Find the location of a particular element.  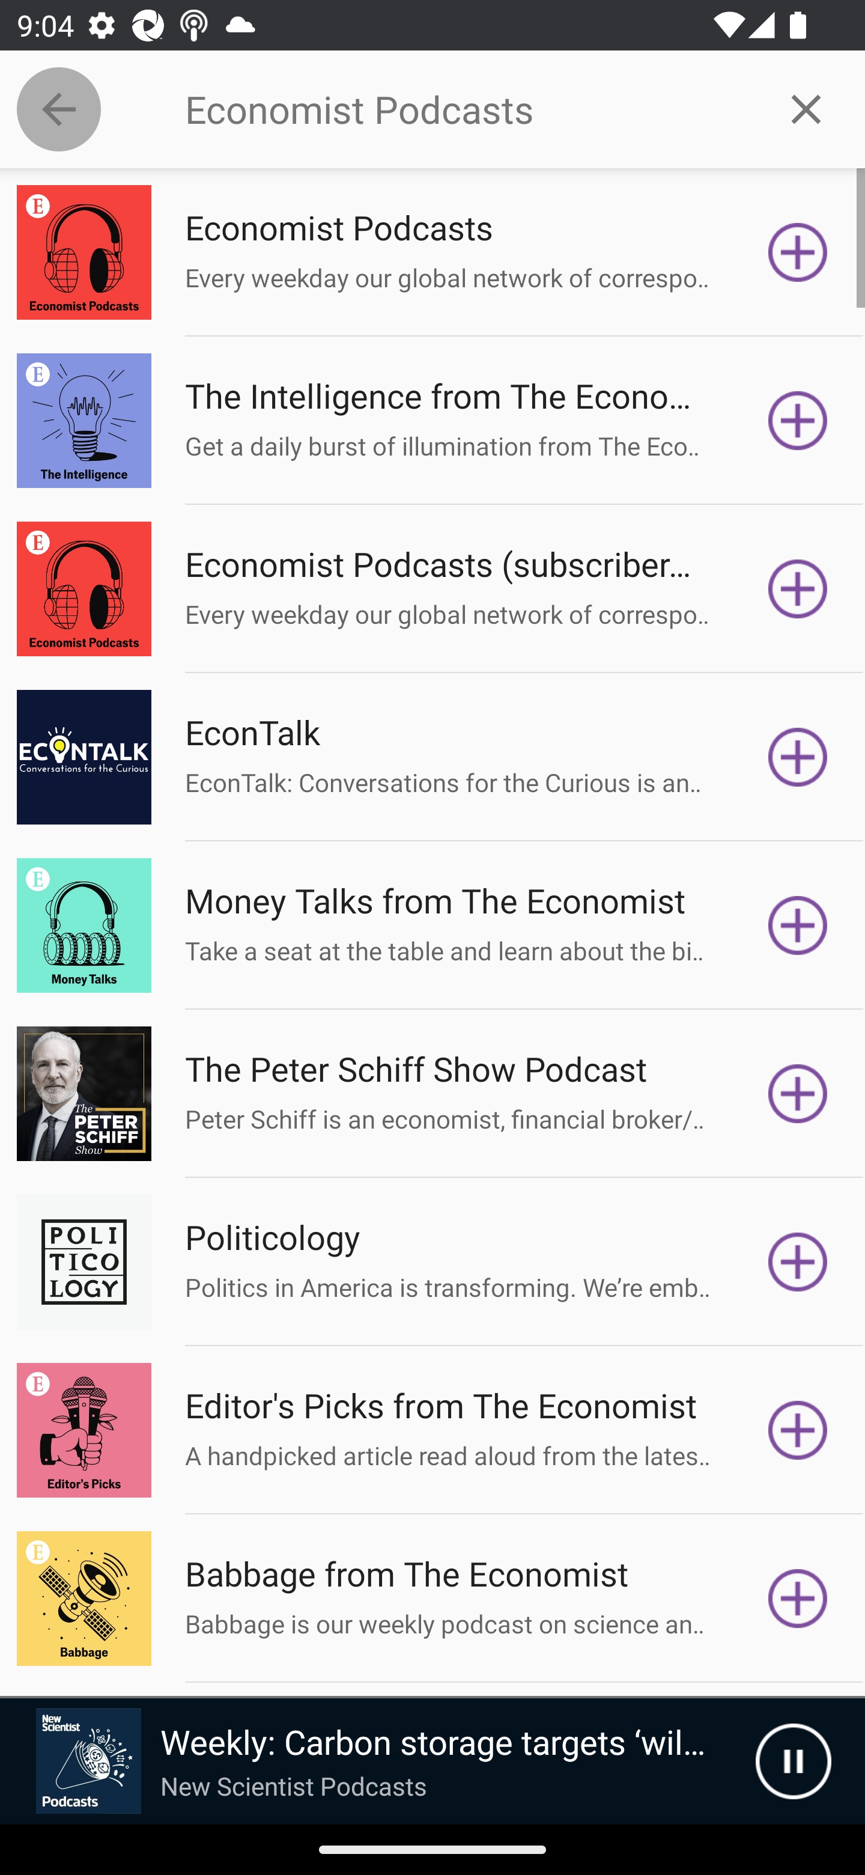

Collapse is located at coordinates (59, 109).